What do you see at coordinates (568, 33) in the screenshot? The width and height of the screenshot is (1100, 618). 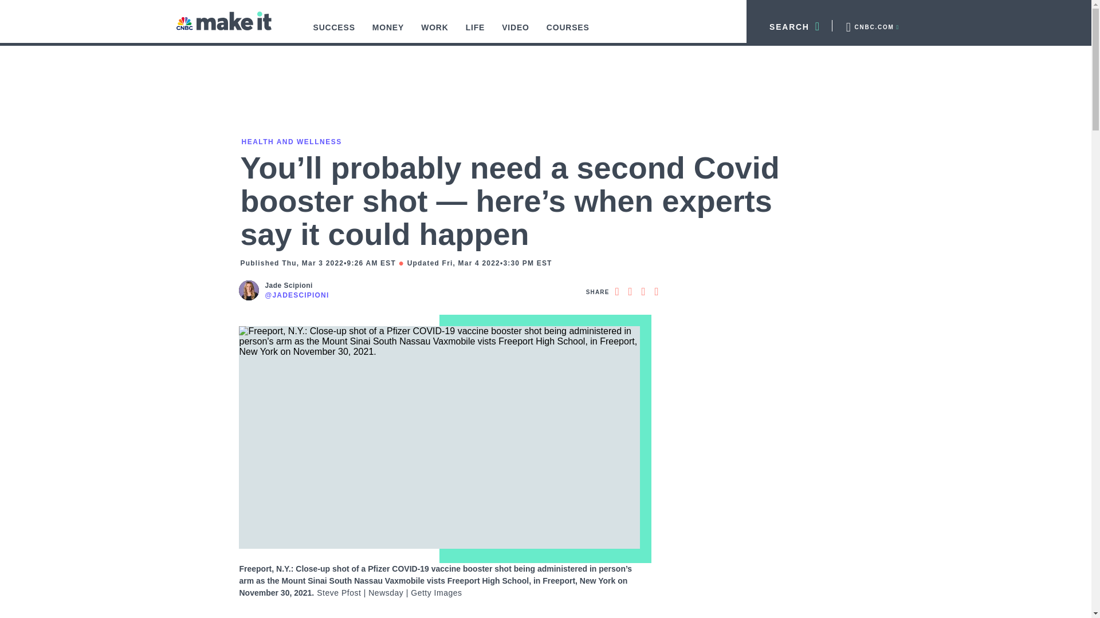 I see `COURSES` at bounding box center [568, 33].